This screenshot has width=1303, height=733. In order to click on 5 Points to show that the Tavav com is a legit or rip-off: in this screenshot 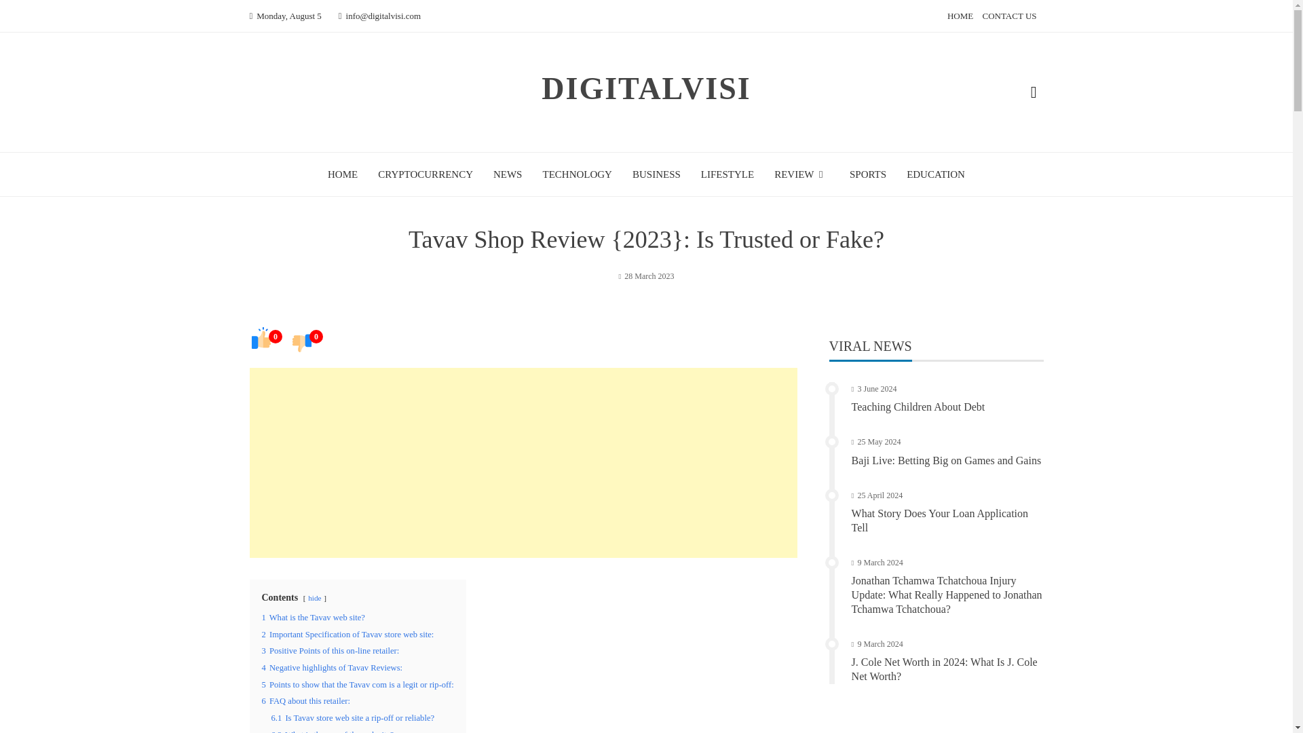, I will do `click(357, 685)`.